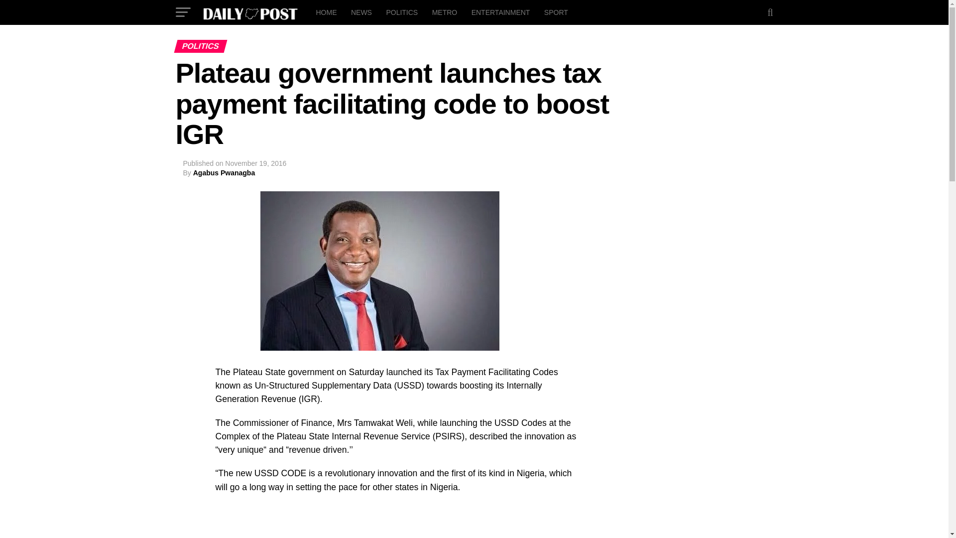 The width and height of the screenshot is (956, 538). I want to click on POLITICS, so click(401, 12).